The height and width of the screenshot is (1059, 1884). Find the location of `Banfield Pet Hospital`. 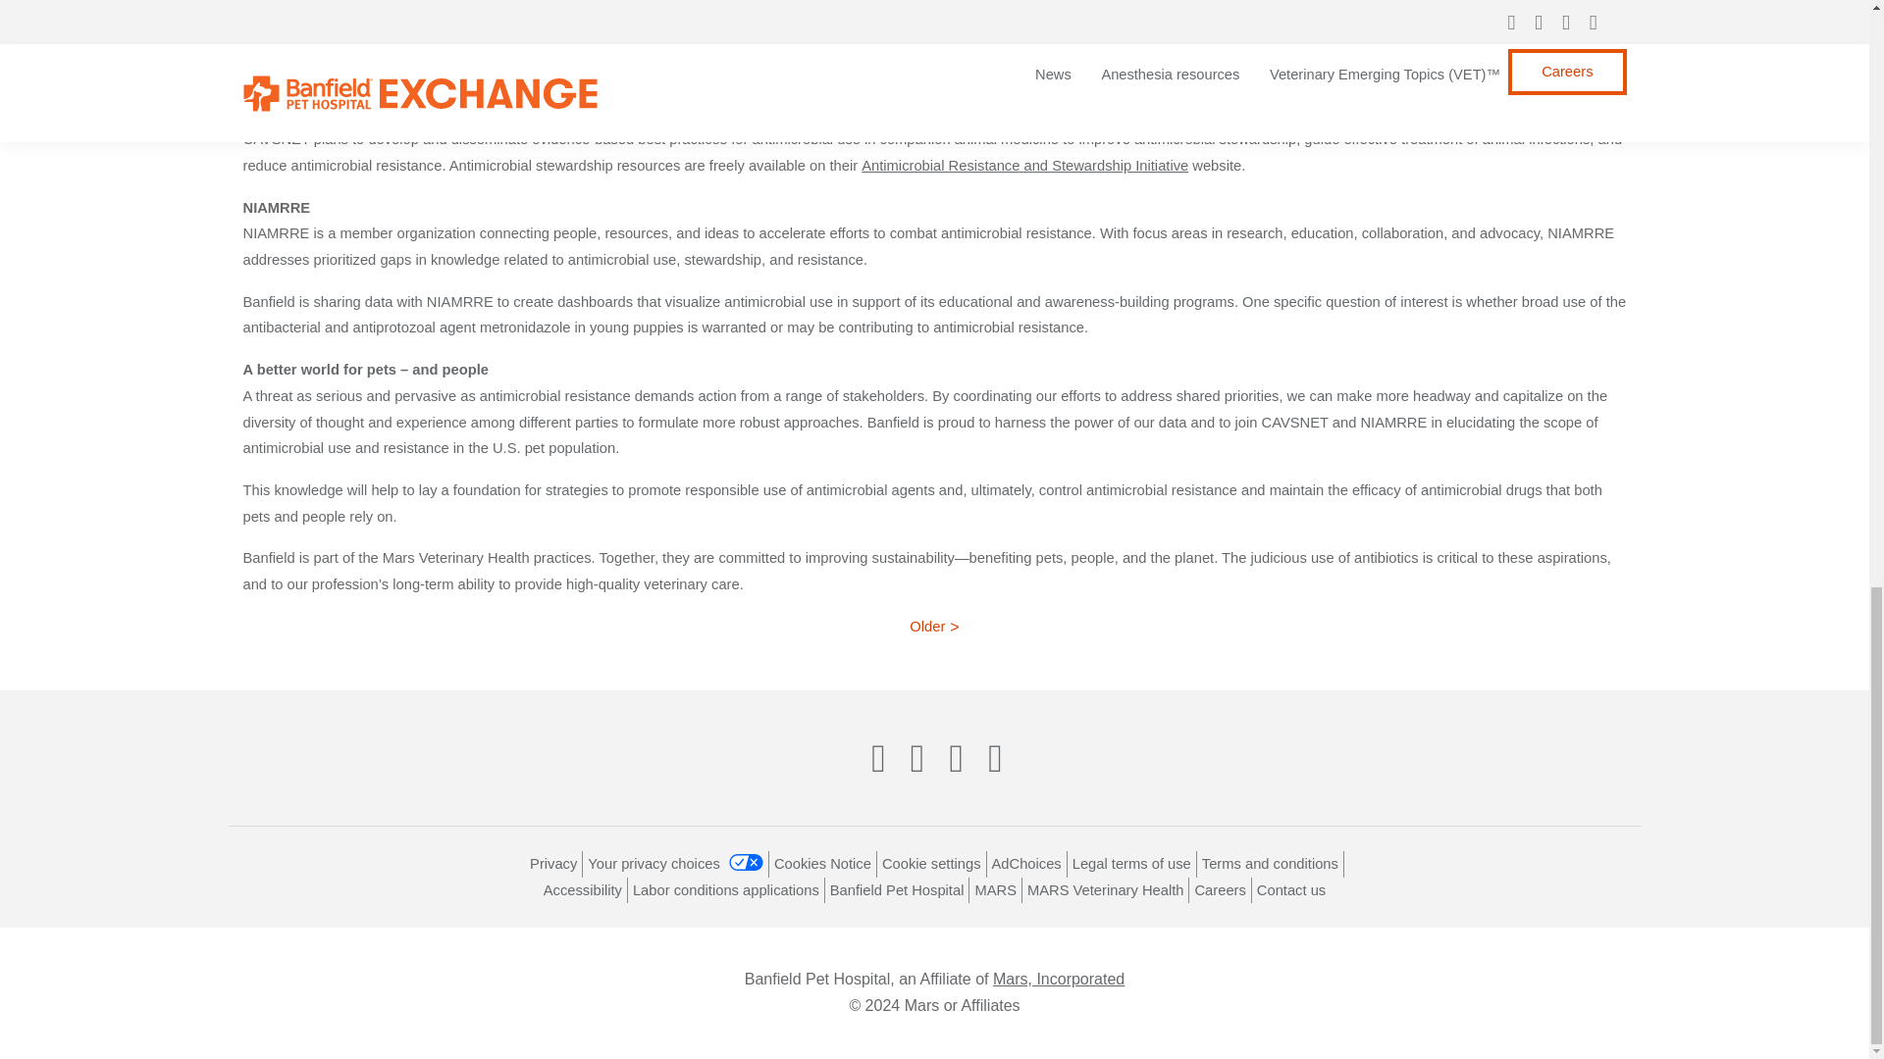

Banfield Pet Hospital is located at coordinates (897, 889).